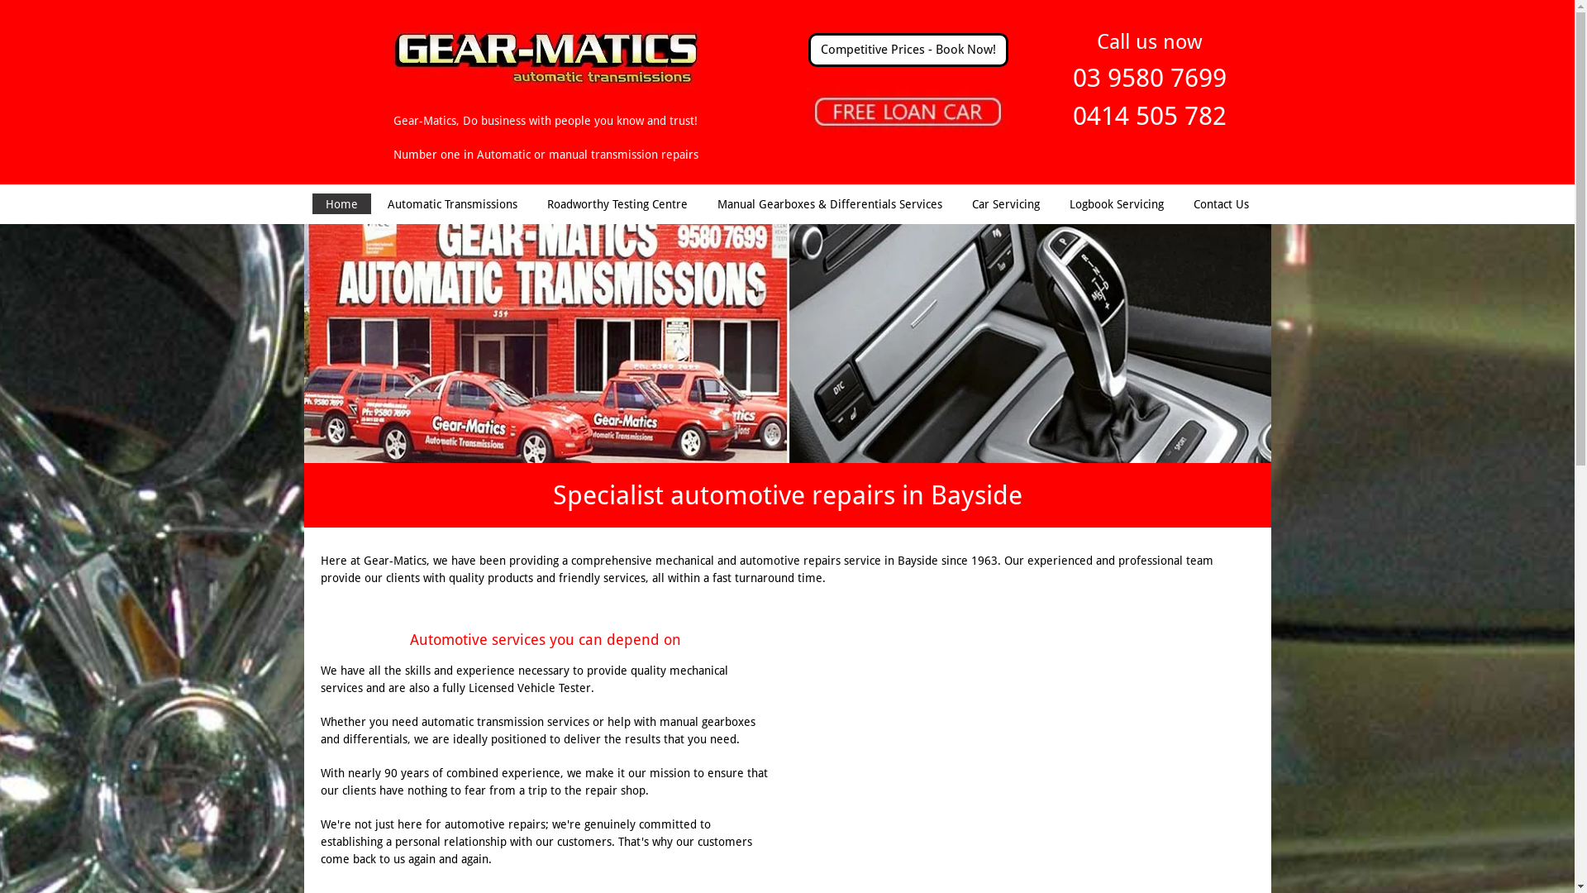 Image resolution: width=1587 pixels, height=893 pixels. I want to click on Roadworthy Testing Centre, so click(617, 204).